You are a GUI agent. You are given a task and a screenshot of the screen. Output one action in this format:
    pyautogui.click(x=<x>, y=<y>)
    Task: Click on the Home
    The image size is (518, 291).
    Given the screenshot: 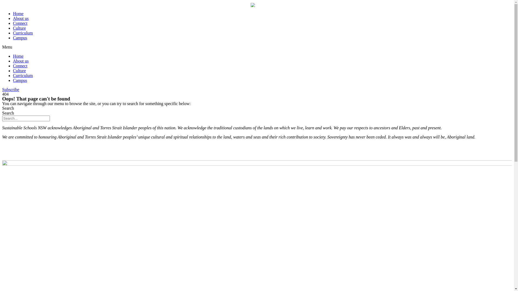 What is the action you would take?
    pyautogui.click(x=18, y=56)
    